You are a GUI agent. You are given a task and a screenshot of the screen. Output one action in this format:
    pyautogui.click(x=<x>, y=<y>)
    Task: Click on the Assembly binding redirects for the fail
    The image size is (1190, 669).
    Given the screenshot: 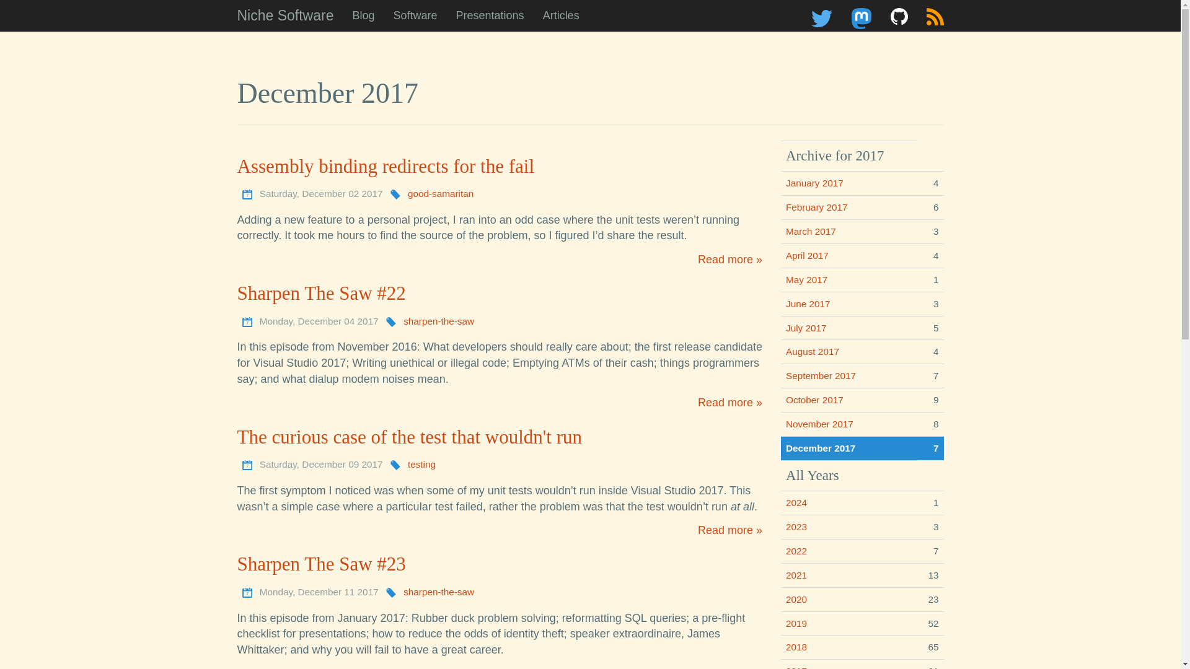 What is the action you would take?
    pyautogui.click(x=386, y=166)
    